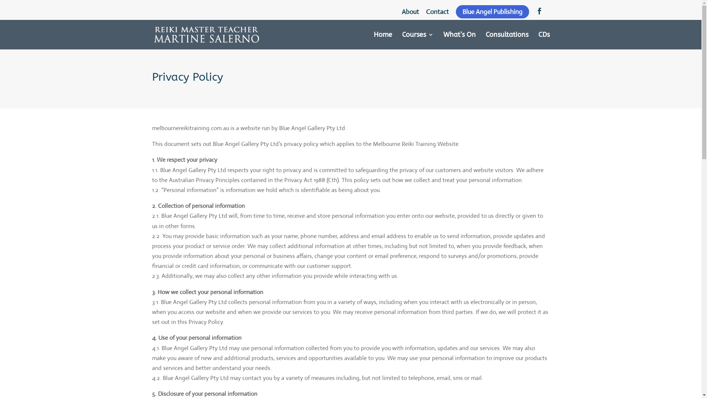 The height and width of the screenshot is (398, 707). I want to click on About, so click(410, 14).